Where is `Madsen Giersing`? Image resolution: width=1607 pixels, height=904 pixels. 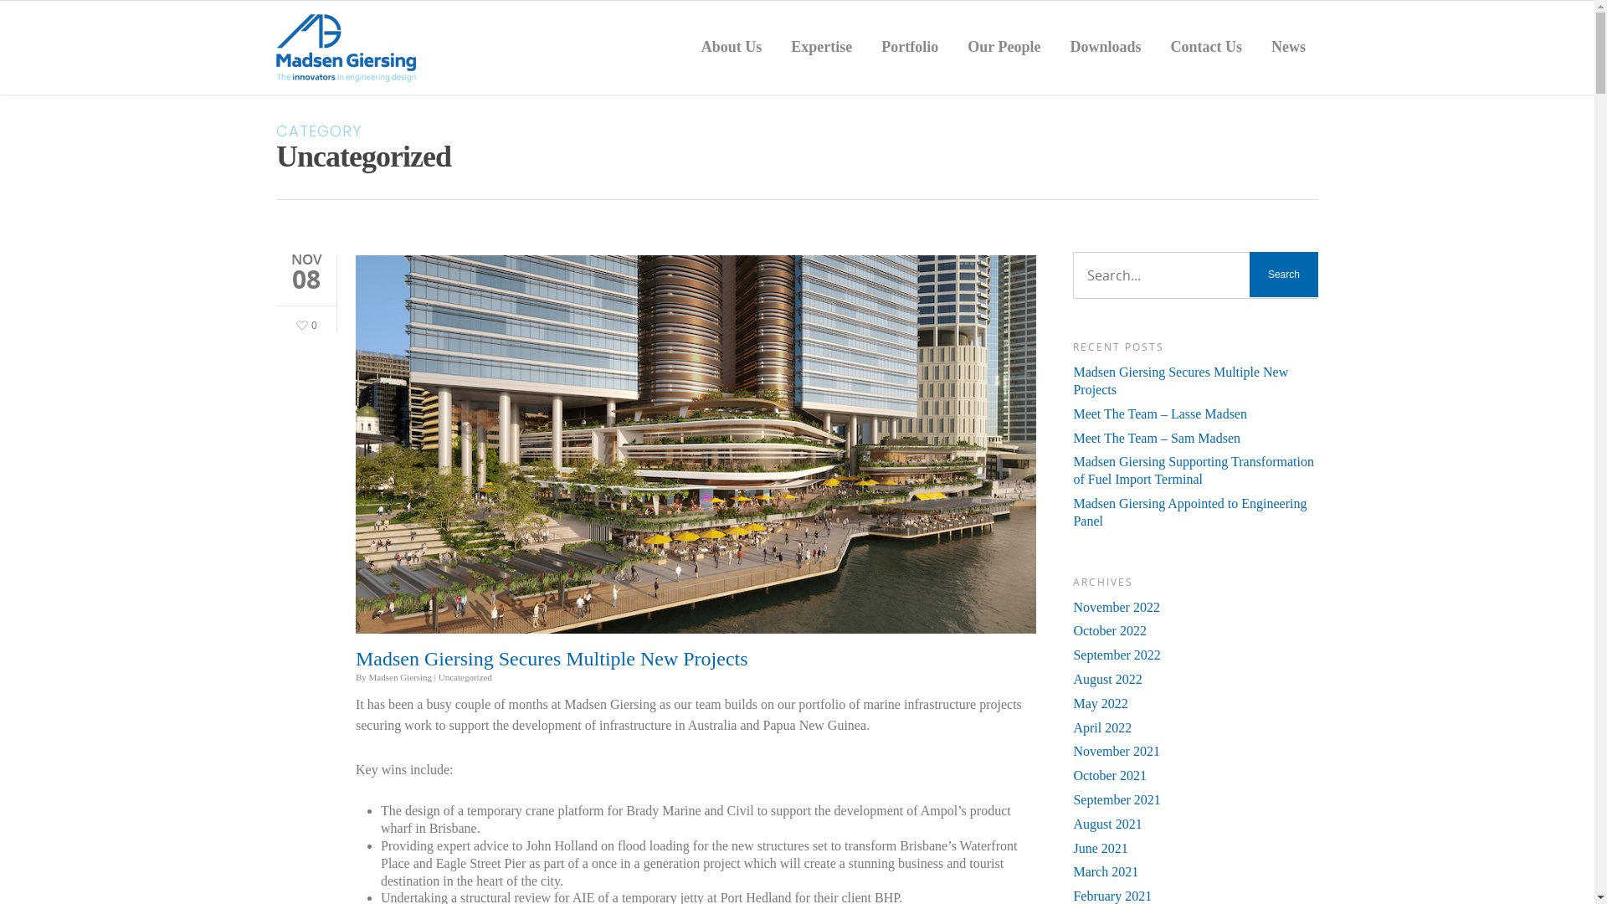
Madsen Giersing is located at coordinates (400, 677).